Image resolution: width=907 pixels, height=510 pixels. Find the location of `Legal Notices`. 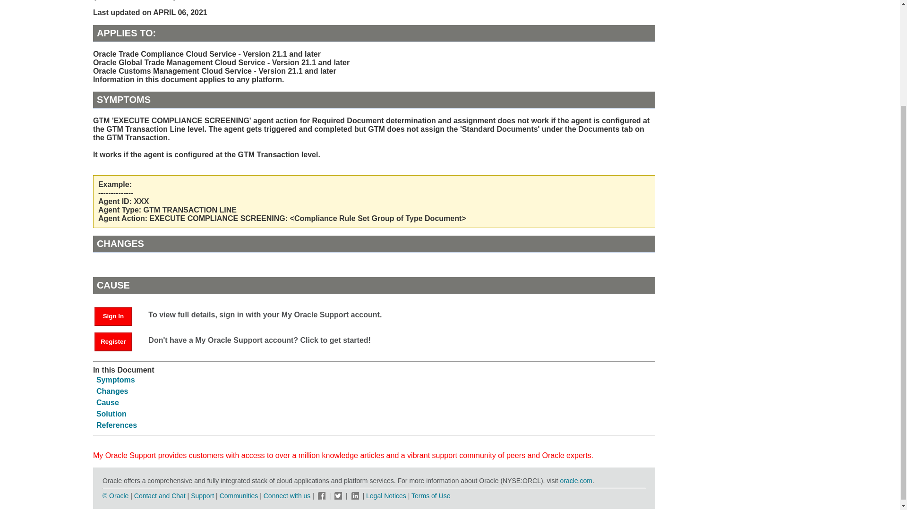

Legal Notices is located at coordinates (386, 496).